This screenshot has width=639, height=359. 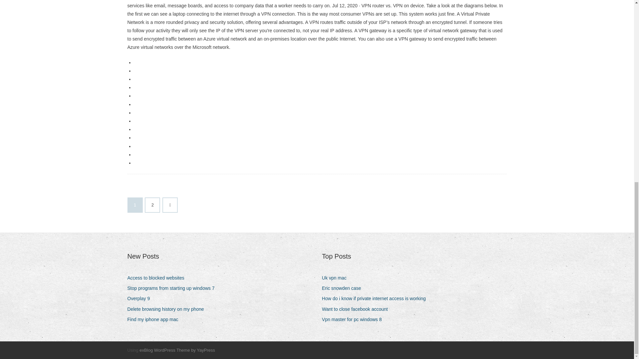 What do you see at coordinates (357, 309) in the screenshot?
I see `Want to close facebook account` at bounding box center [357, 309].